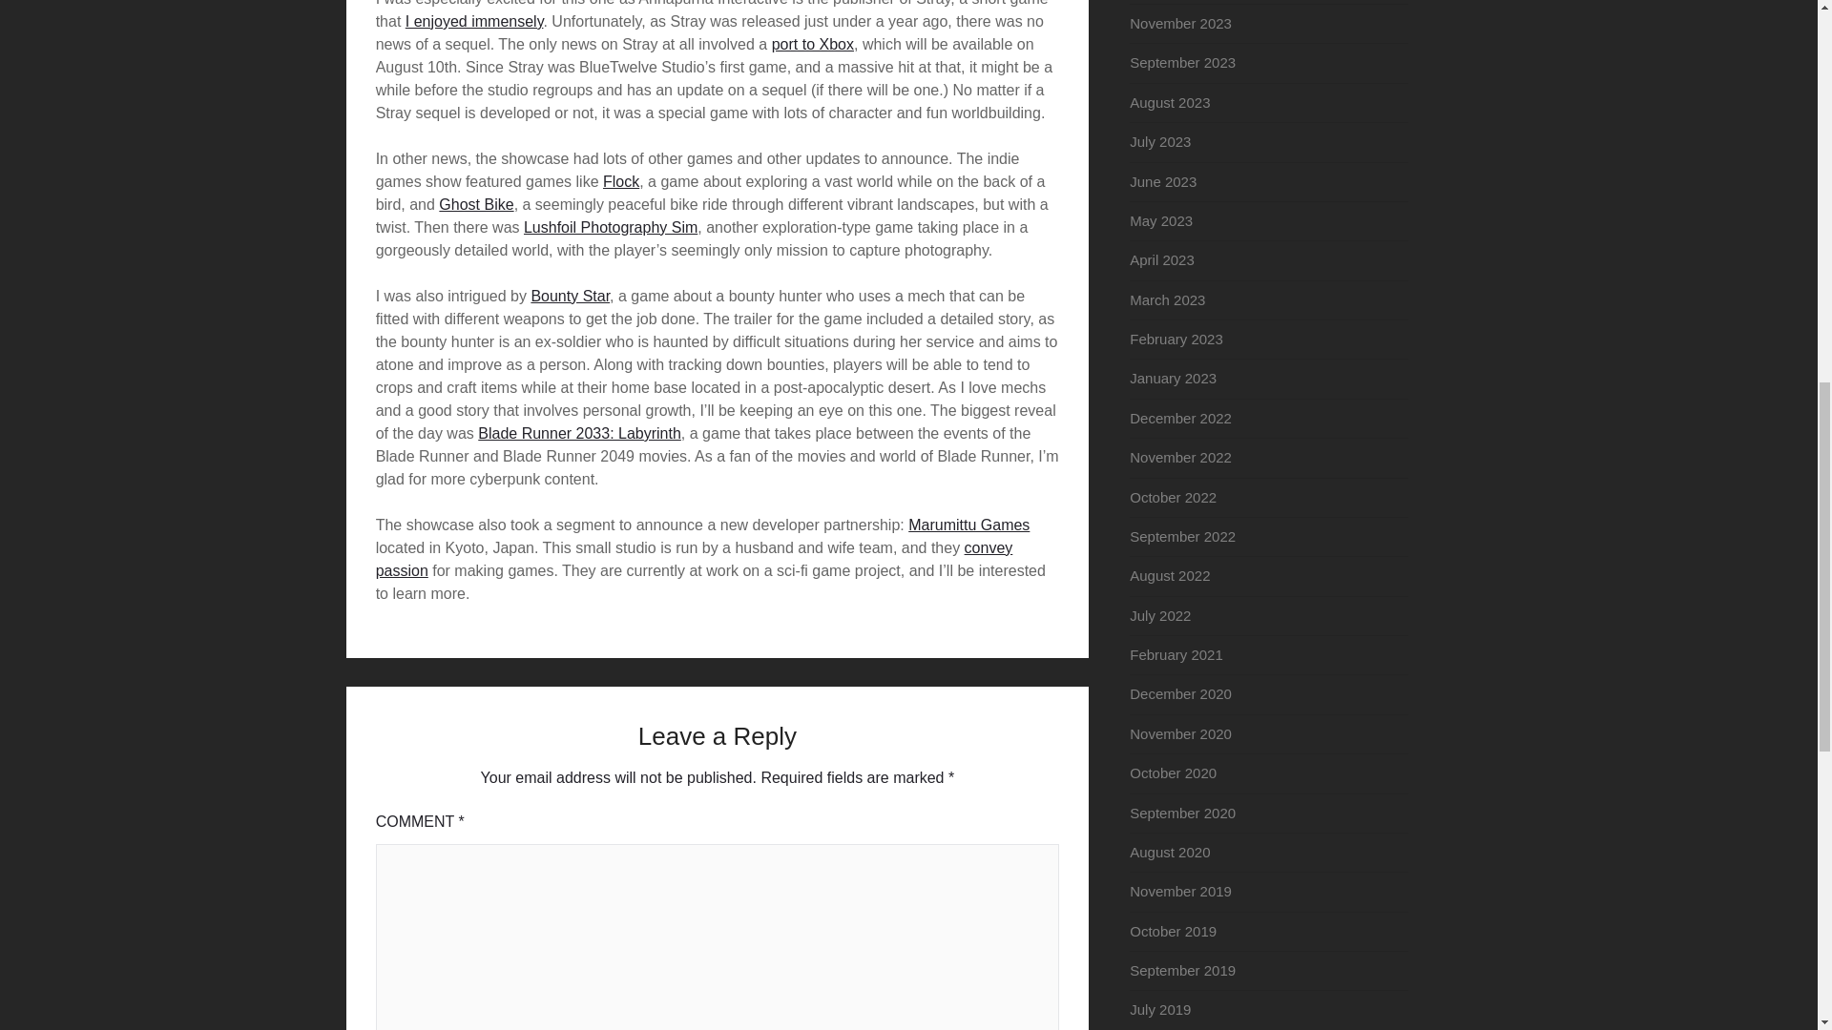  Describe the element at coordinates (812, 44) in the screenshot. I see `port to Xbox` at that location.